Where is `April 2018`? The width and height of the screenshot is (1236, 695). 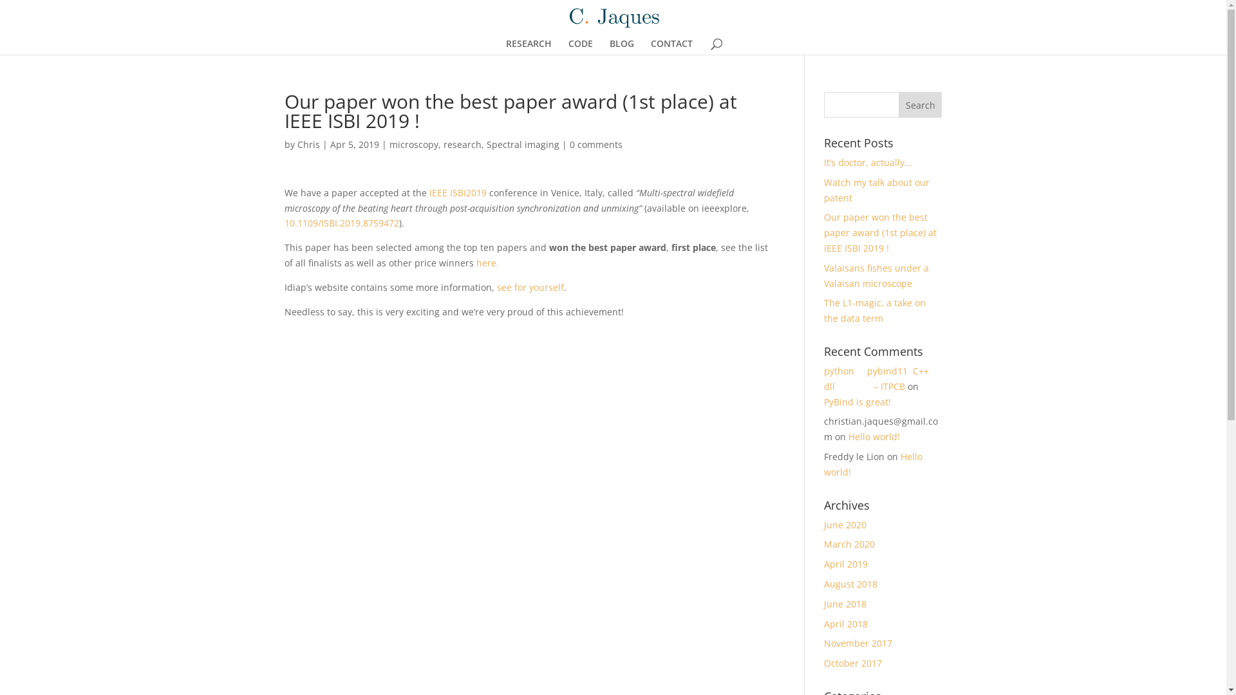
April 2018 is located at coordinates (846, 624).